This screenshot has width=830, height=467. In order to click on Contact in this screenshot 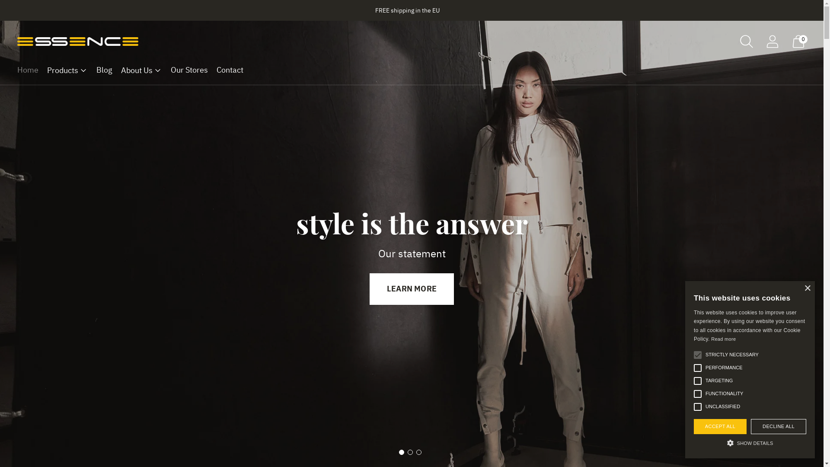, I will do `click(230, 70)`.